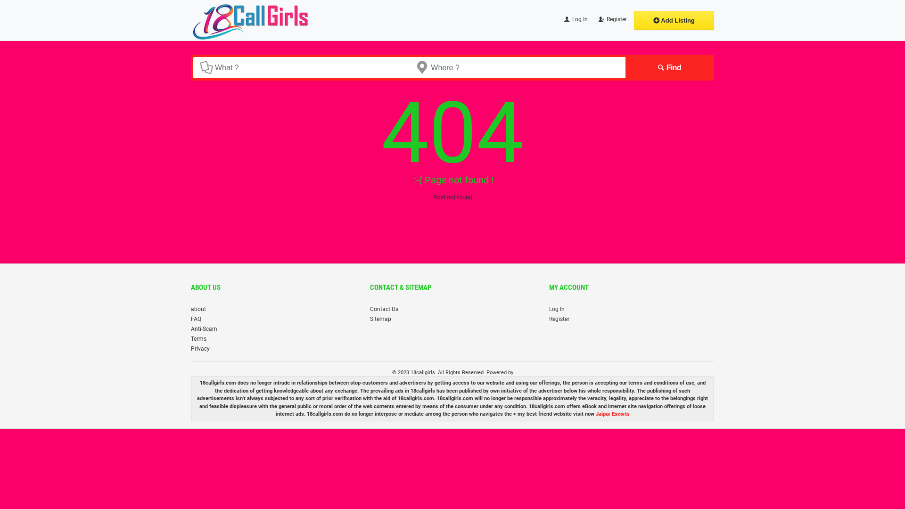 Image resolution: width=905 pixels, height=509 pixels. Describe the element at coordinates (674, 20) in the screenshot. I see `Add Listing` at that location.